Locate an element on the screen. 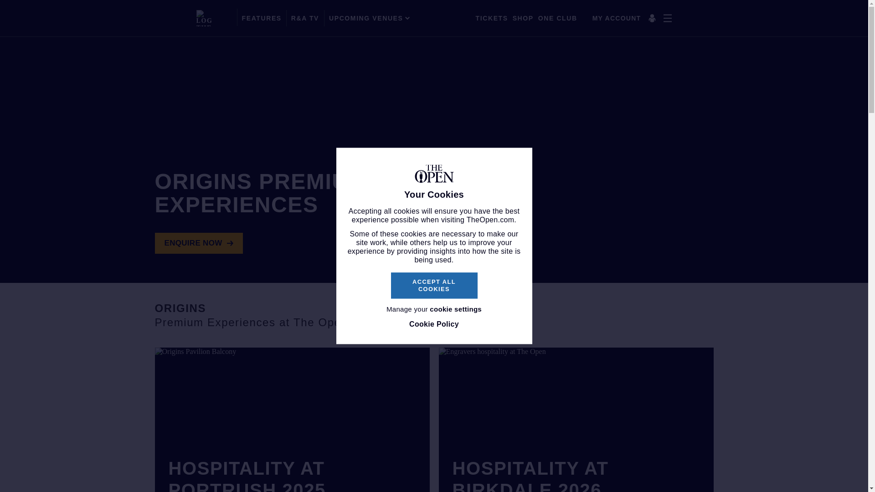 The height and width of the screenshot is (492, 875). TICKETS is located at coordinates (492, 18).